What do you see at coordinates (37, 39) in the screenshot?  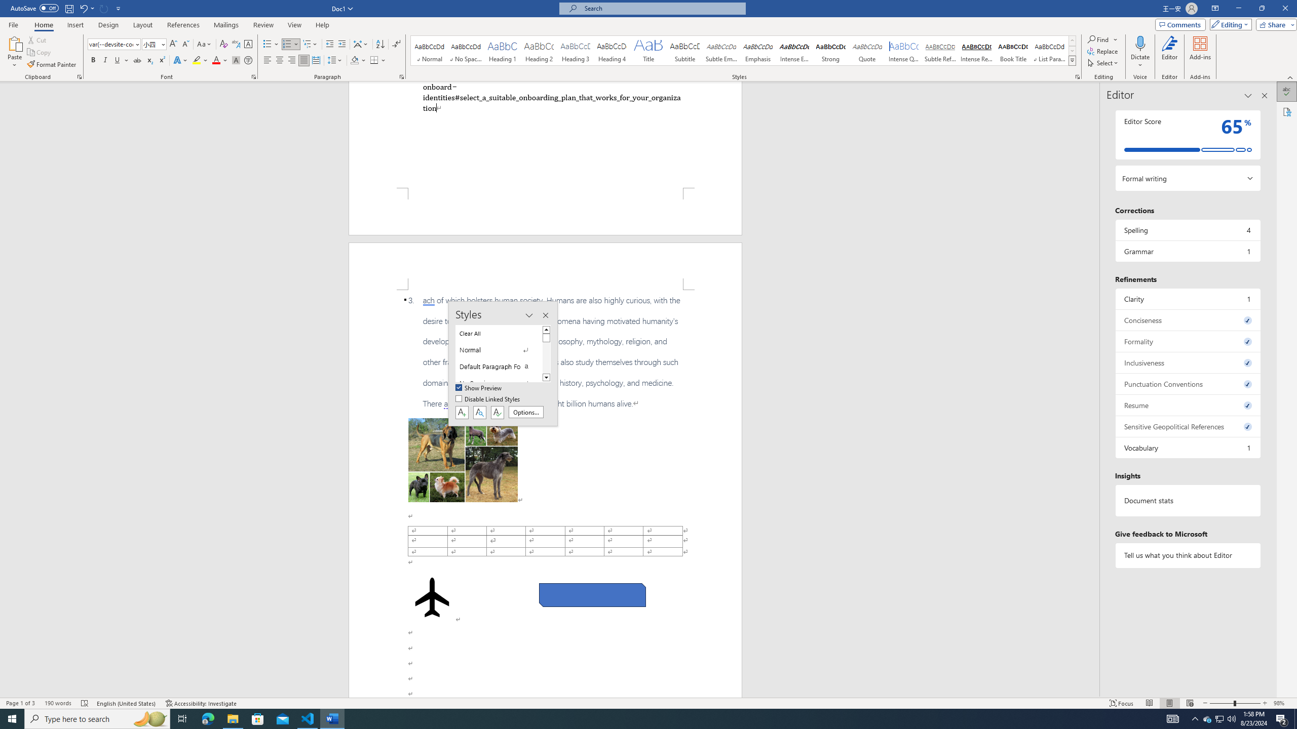 I see `Cut` at bounding box center [37, 39].